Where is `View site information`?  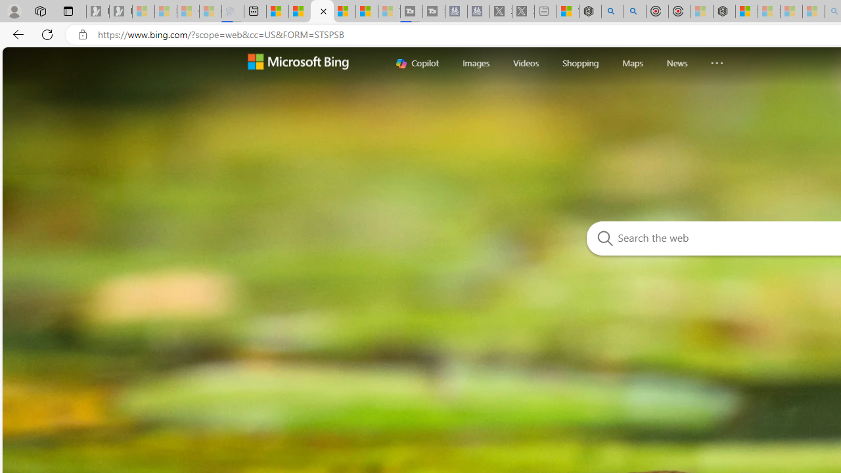 View site information is located at coordinates (83, 35).